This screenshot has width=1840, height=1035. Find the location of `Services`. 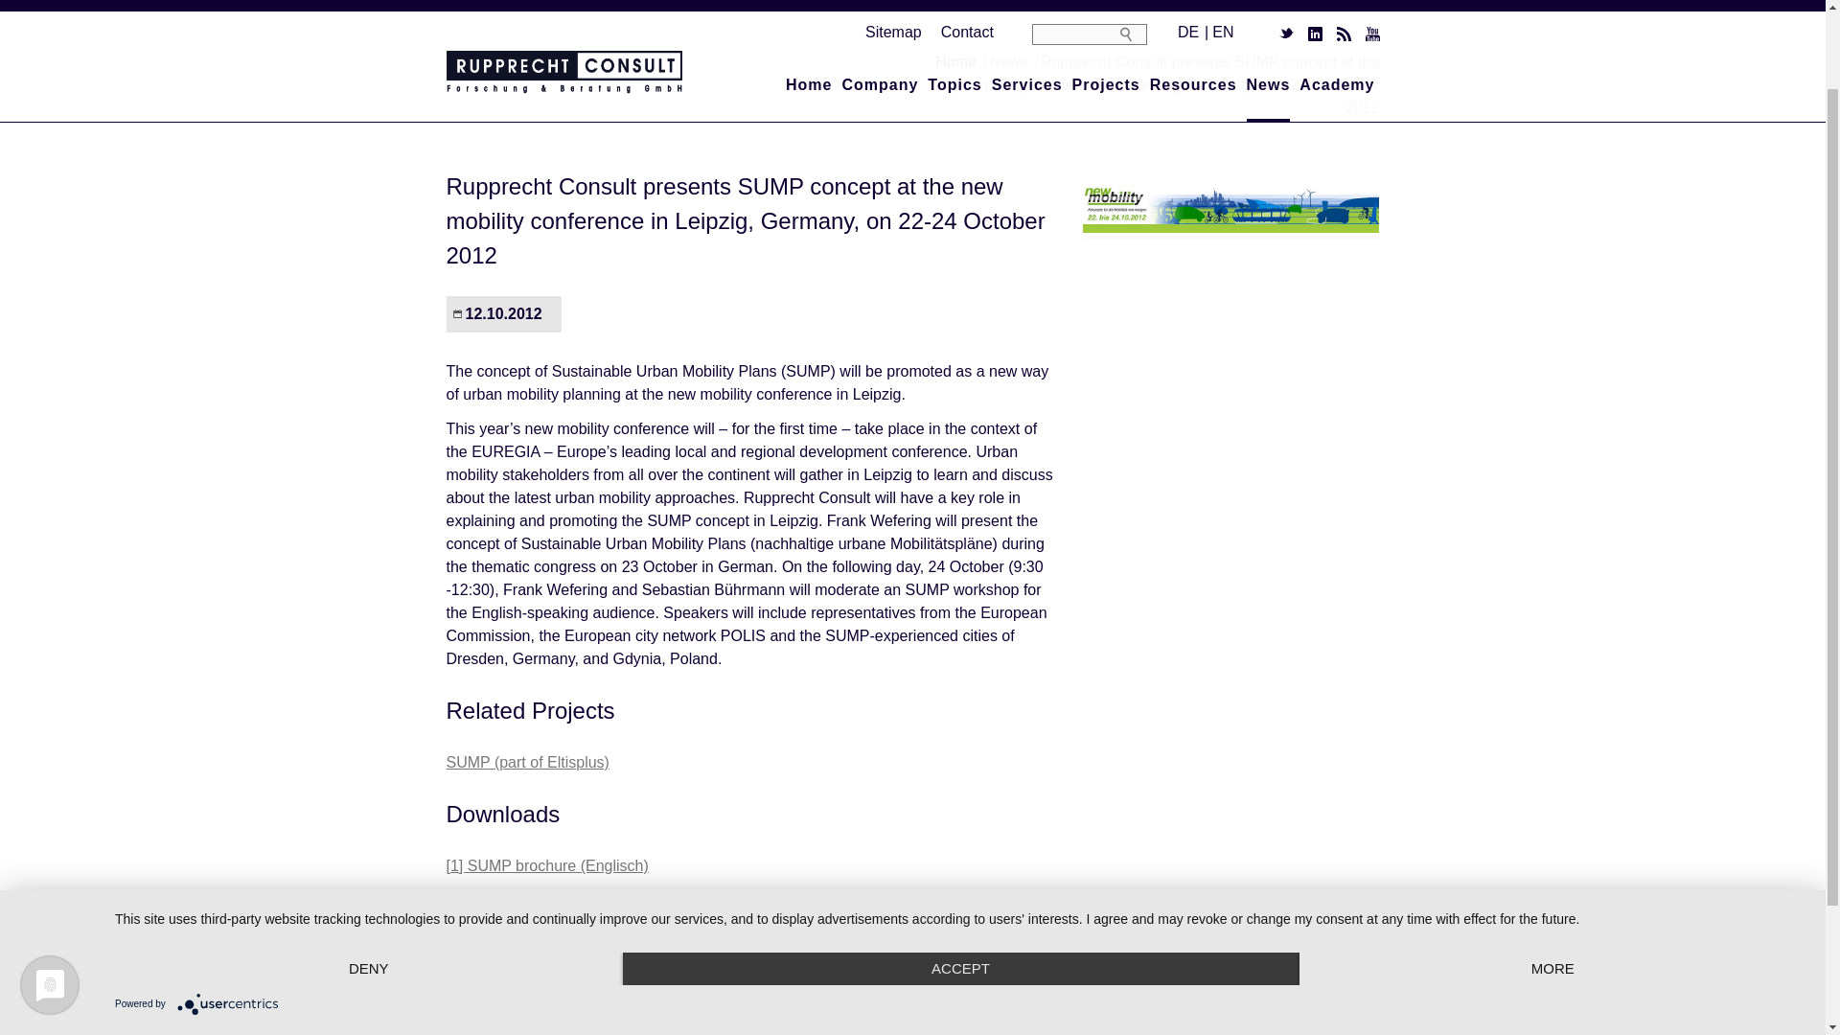

Services is located at coordinates (1027, 13).